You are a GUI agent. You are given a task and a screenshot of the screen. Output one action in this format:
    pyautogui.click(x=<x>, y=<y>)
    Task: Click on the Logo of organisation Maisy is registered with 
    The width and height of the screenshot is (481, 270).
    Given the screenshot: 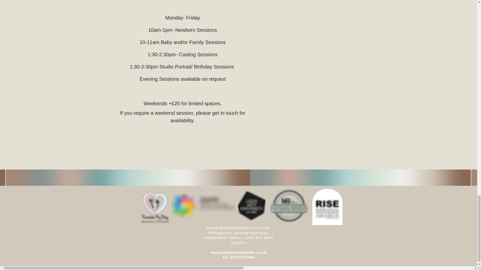 What is the action you would take?
    pyautogui.click(x=203, y=205)
    